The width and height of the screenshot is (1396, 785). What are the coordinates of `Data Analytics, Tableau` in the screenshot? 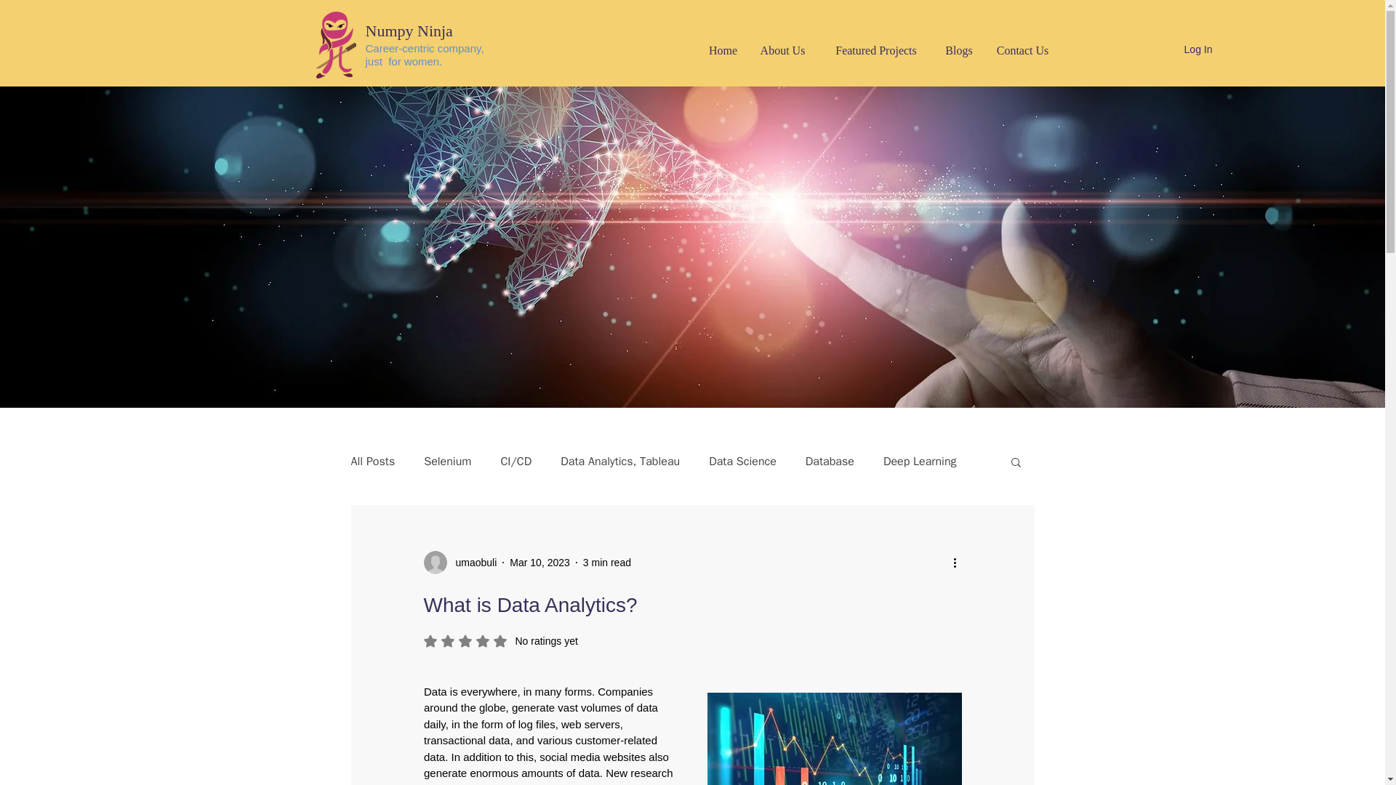 It's located at (620, 461).